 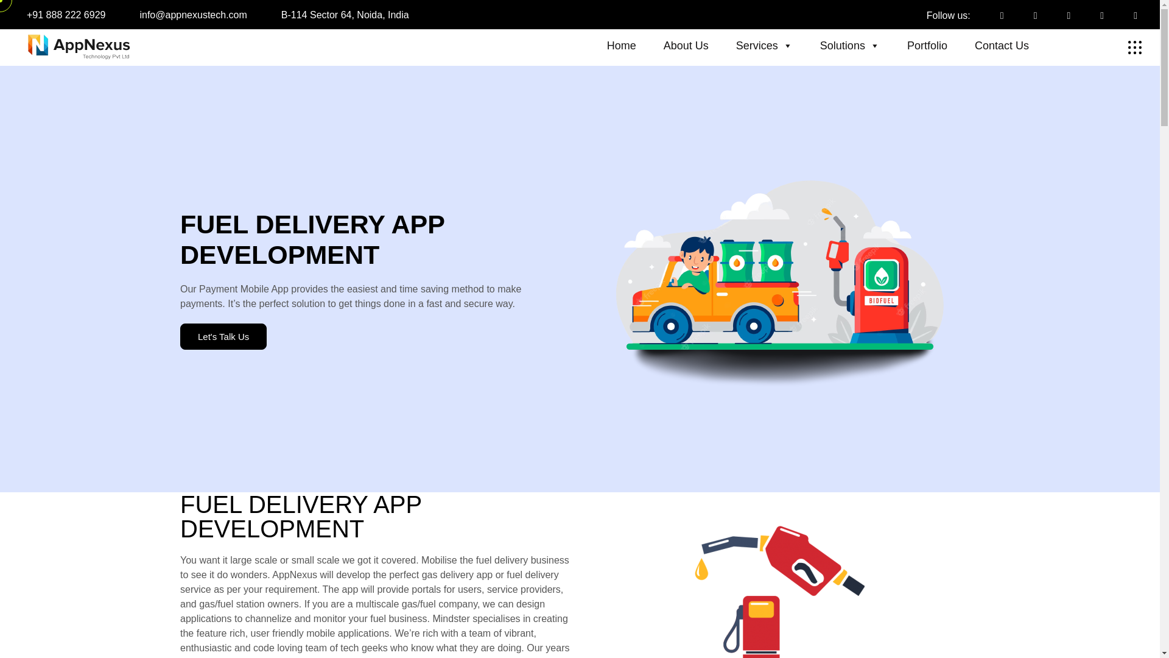 I want to click on About Us, so click(x=693, y=46).